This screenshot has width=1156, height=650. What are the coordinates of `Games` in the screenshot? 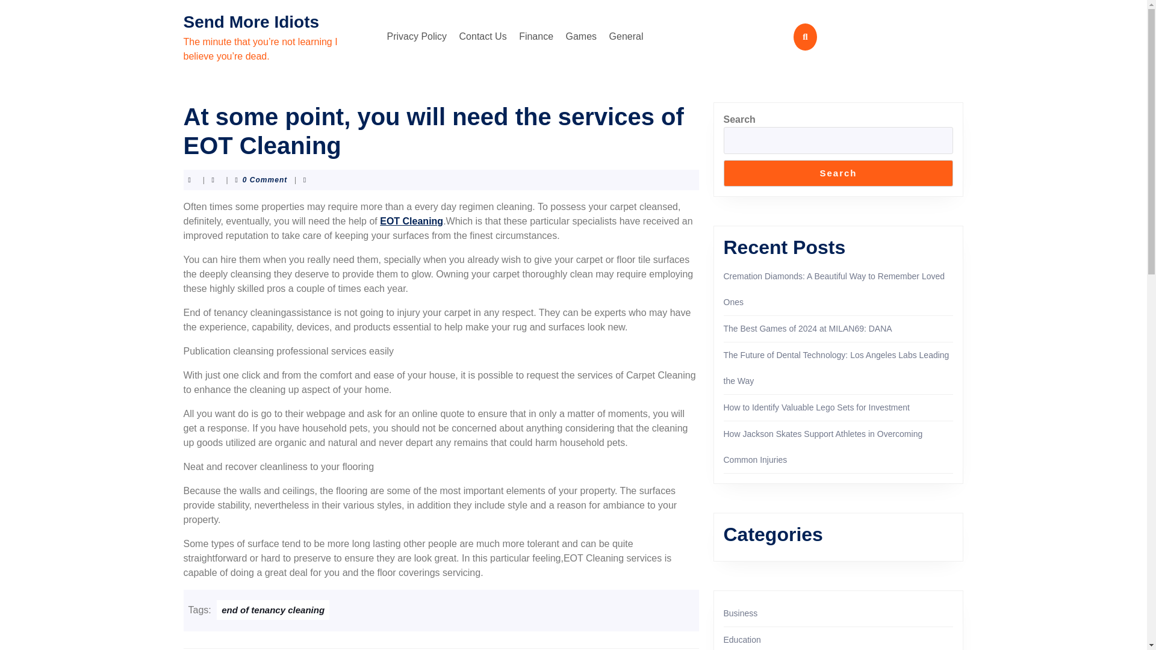 It's located at (411, 220).